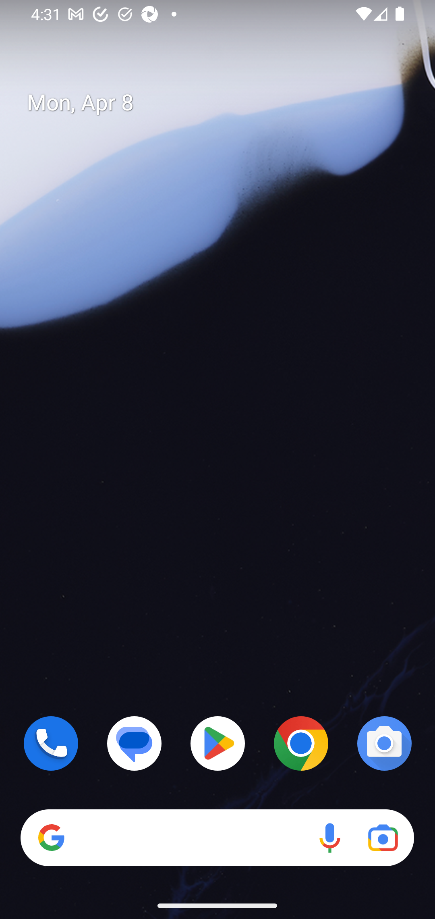 The height and width of the screenshot is (919, 435). What do you see at coordinates (301, 743) in the screenshot?
I see `Chrome` at bounding box center [301, 743].